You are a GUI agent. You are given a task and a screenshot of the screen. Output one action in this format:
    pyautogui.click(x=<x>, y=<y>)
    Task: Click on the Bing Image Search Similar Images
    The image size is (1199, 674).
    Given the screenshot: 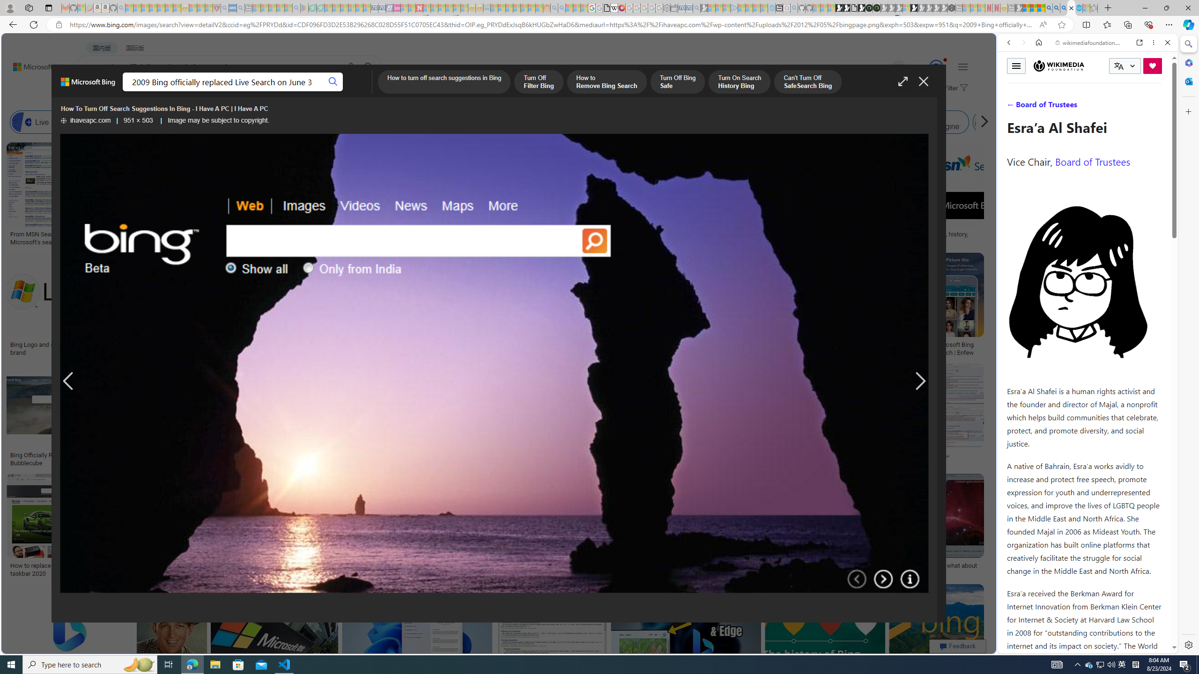 What is the action you would take?
    pyautogui.click(x=736, y=122)
    